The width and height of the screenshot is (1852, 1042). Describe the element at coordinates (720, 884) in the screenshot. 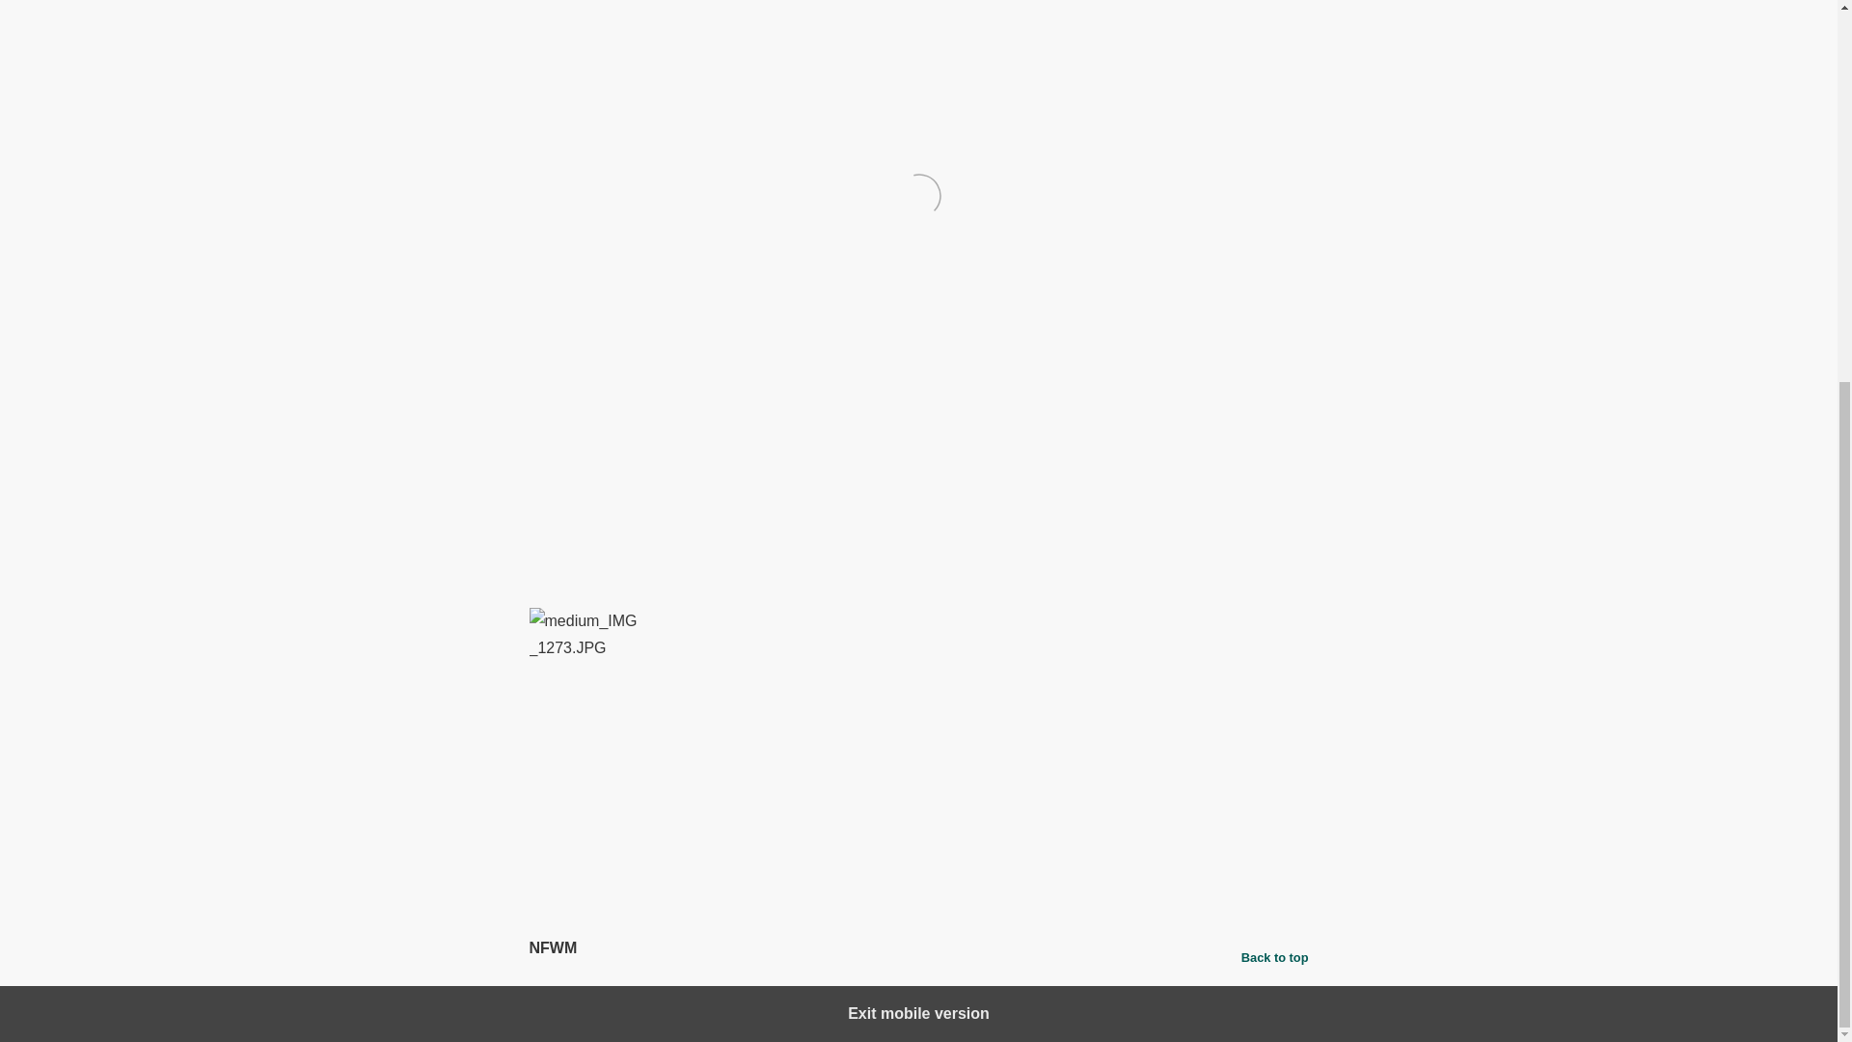

I see `Farmworker Awareness Week` at that location.